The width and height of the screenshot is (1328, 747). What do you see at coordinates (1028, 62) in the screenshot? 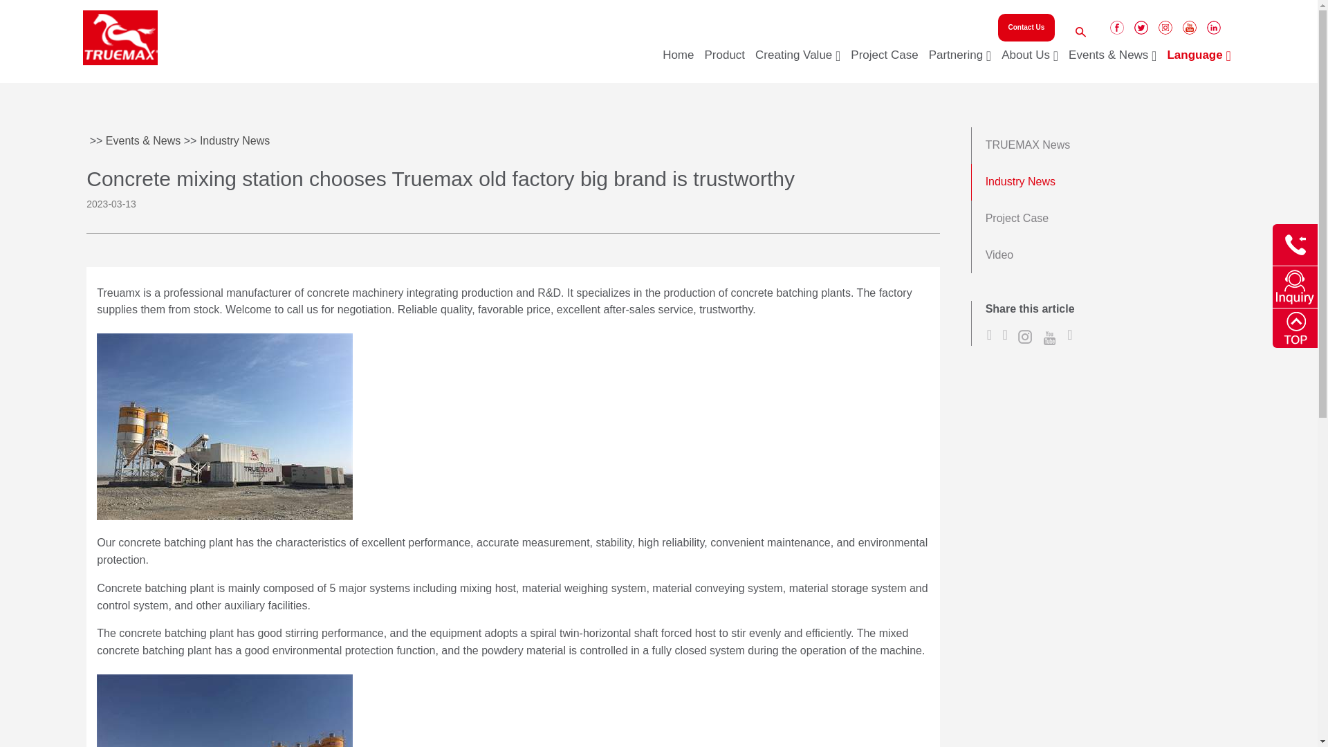
I see `About Us` at bounding box center [1028, 62].